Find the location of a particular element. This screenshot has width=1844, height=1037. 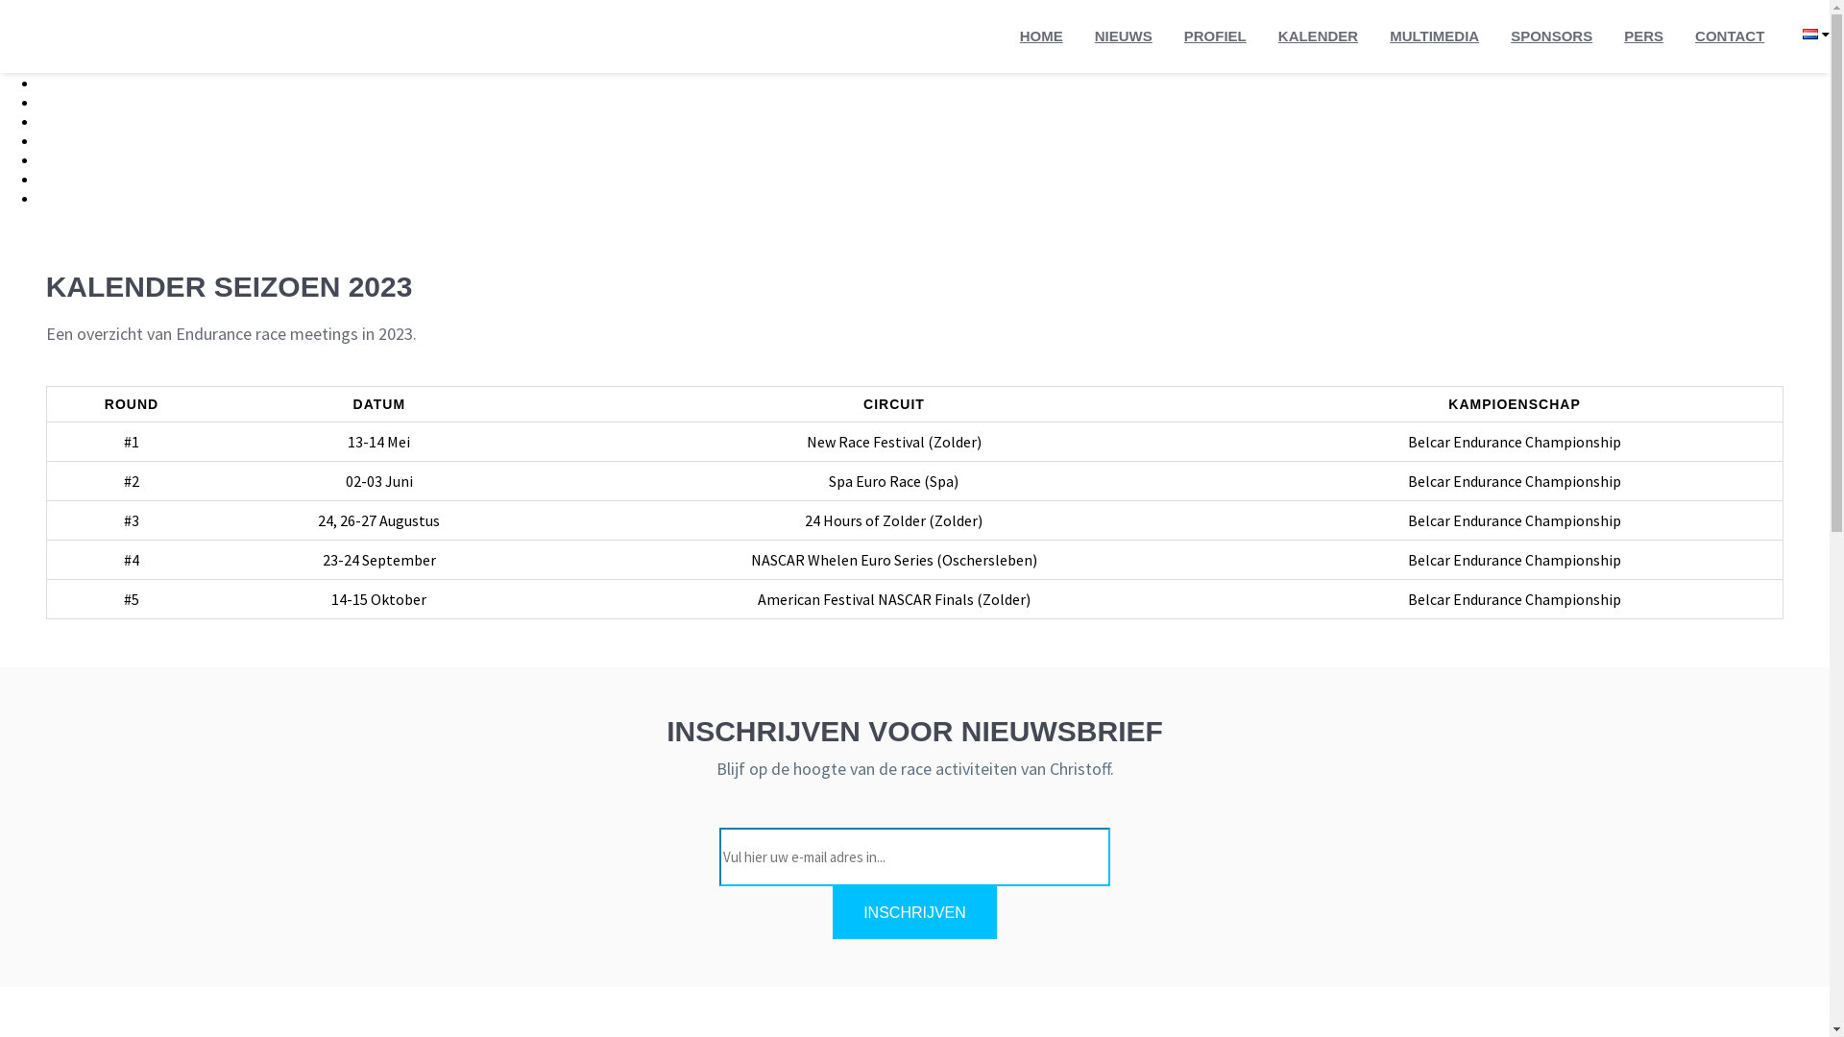

CONTACT is located at coordinates (1730, 36).